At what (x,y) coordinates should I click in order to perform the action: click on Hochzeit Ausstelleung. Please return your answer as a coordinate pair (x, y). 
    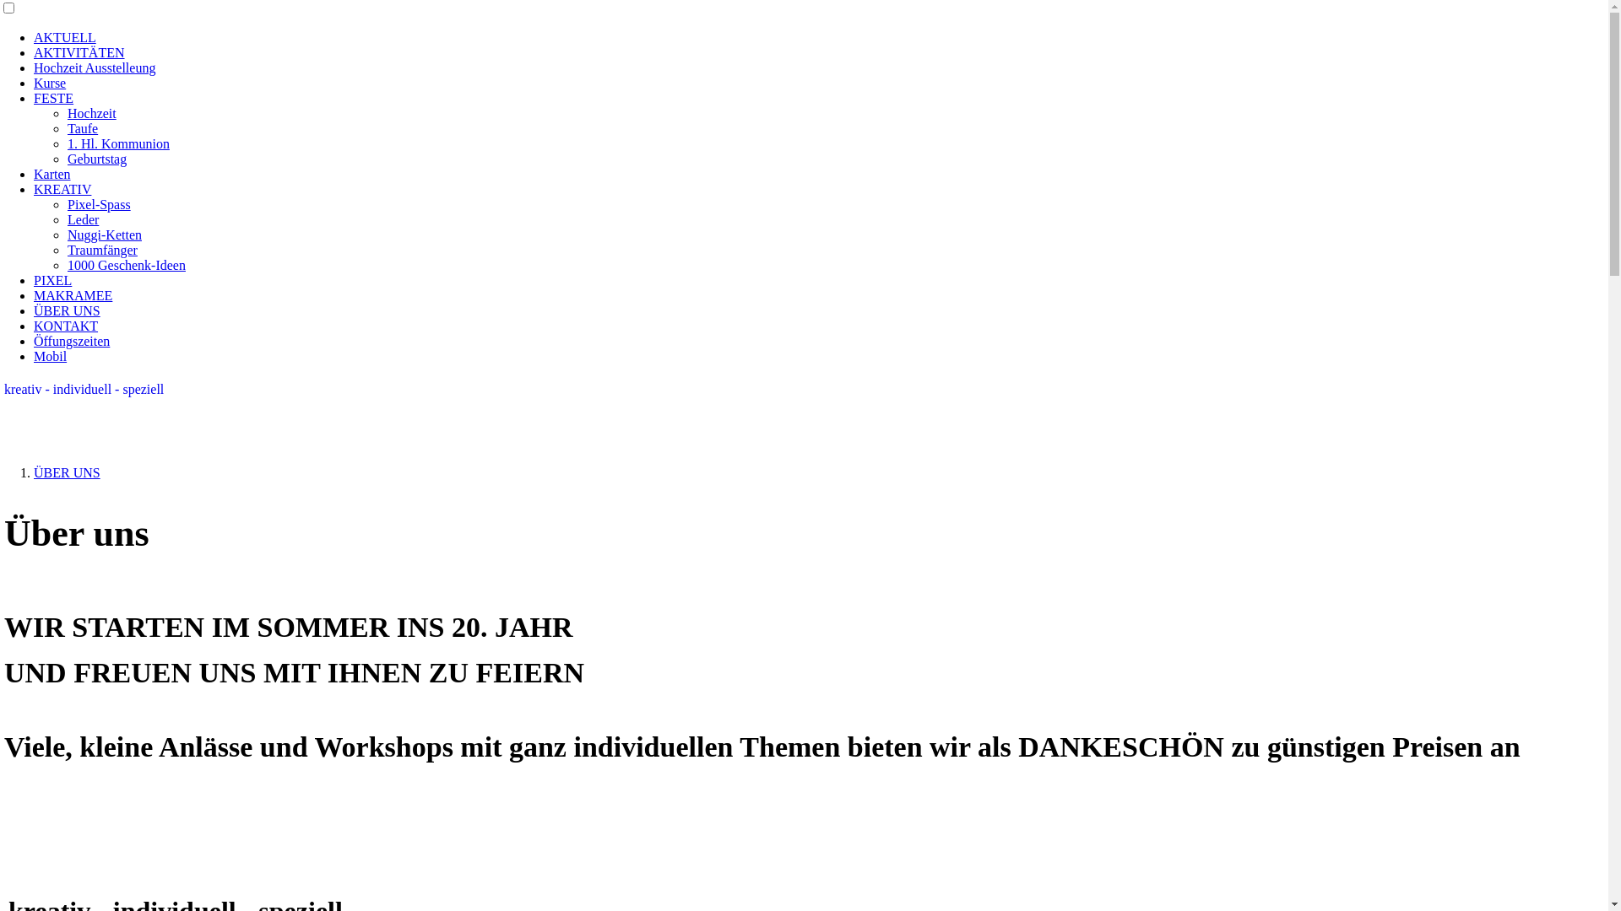
    Looking at the image, I should click on (95, 67).